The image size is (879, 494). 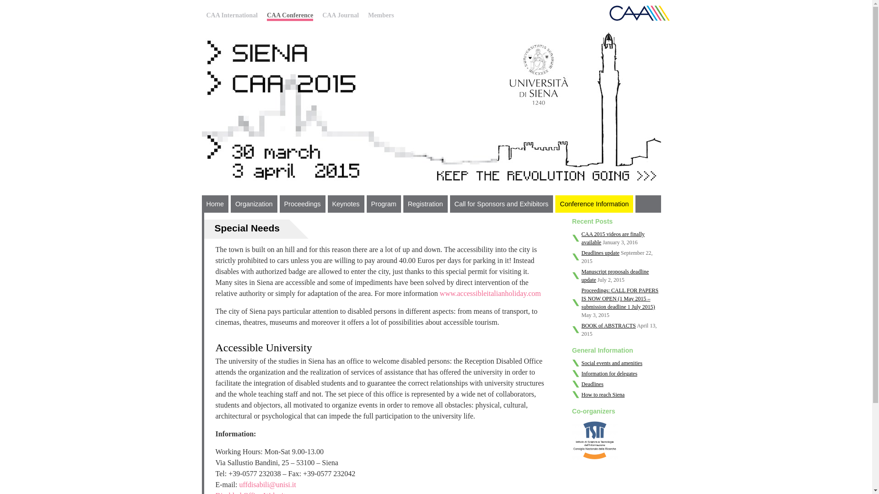 I want to click on Proceedings, so click(x=302, y=204).